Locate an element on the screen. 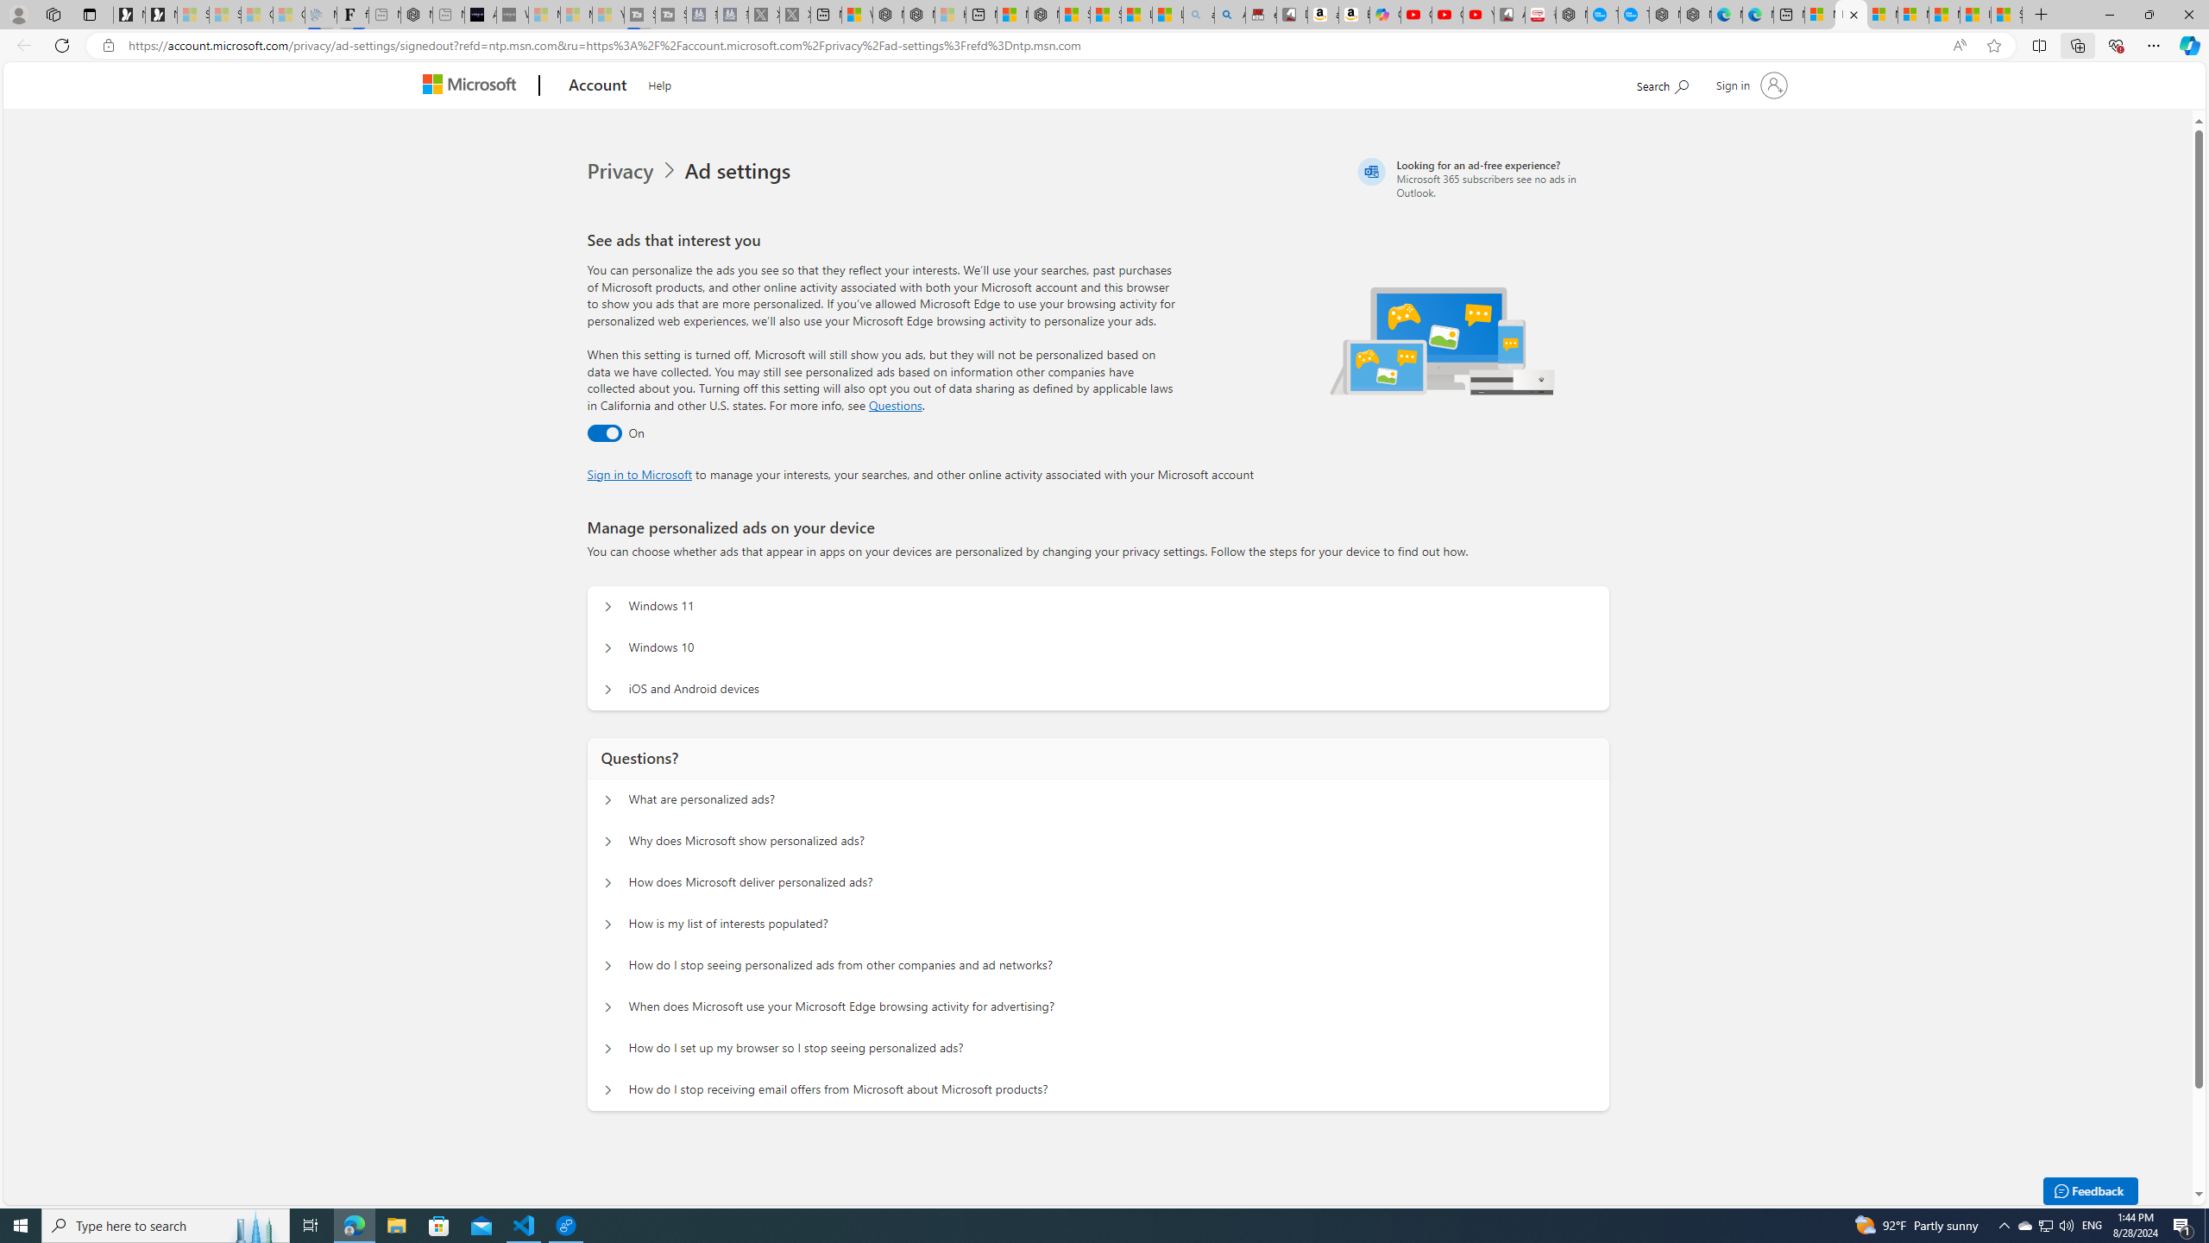 The image size is (2209, 1243). Amazon Echo Dot PNG - Search Images is located at coordinates (1229, 15).